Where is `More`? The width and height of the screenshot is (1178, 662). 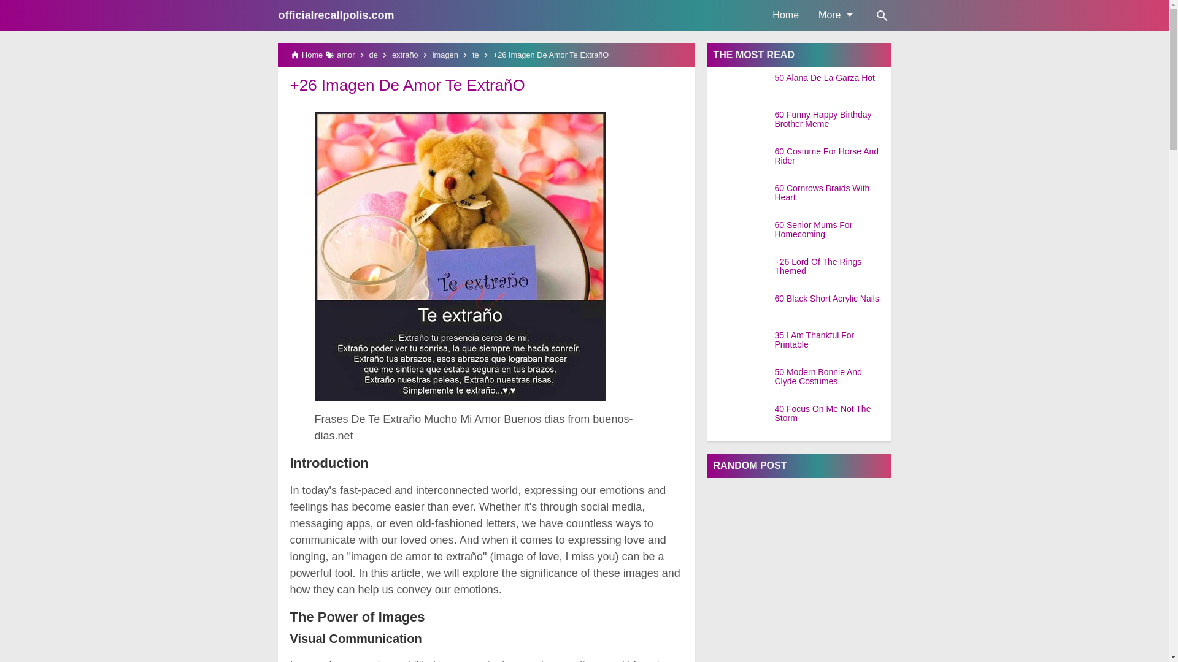 More is located at coordinates (834, 15).